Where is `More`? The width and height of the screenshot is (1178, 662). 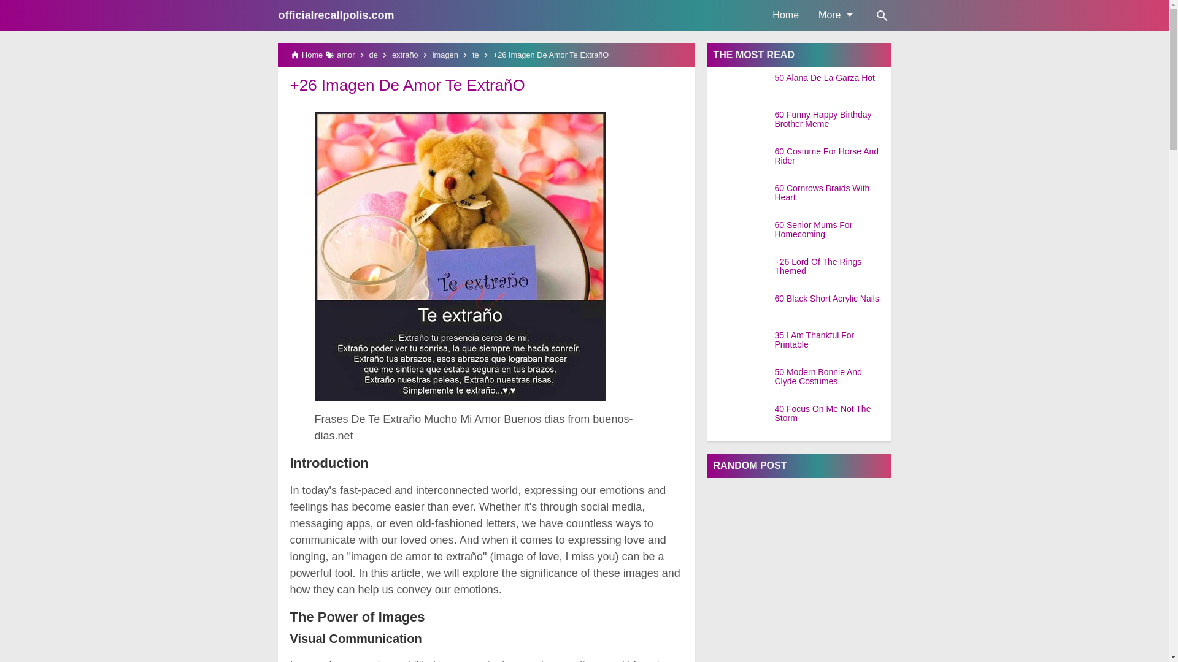 More is located at coordinates (834, 15).